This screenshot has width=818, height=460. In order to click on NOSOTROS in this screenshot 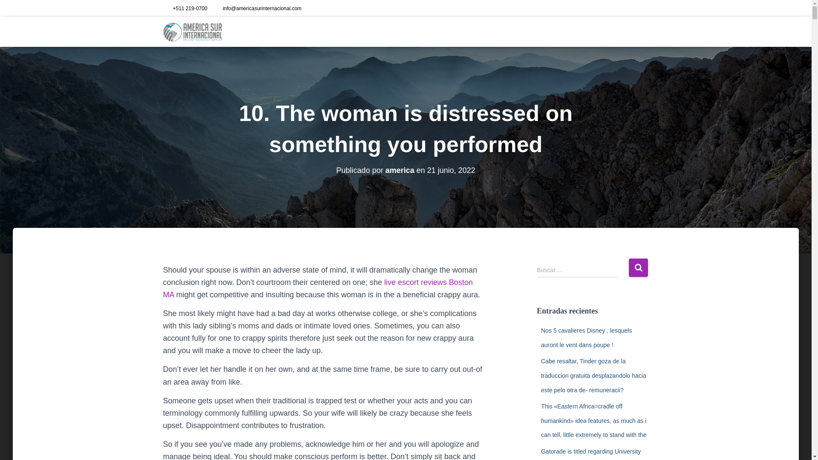, I will do `click(513, 32)`.